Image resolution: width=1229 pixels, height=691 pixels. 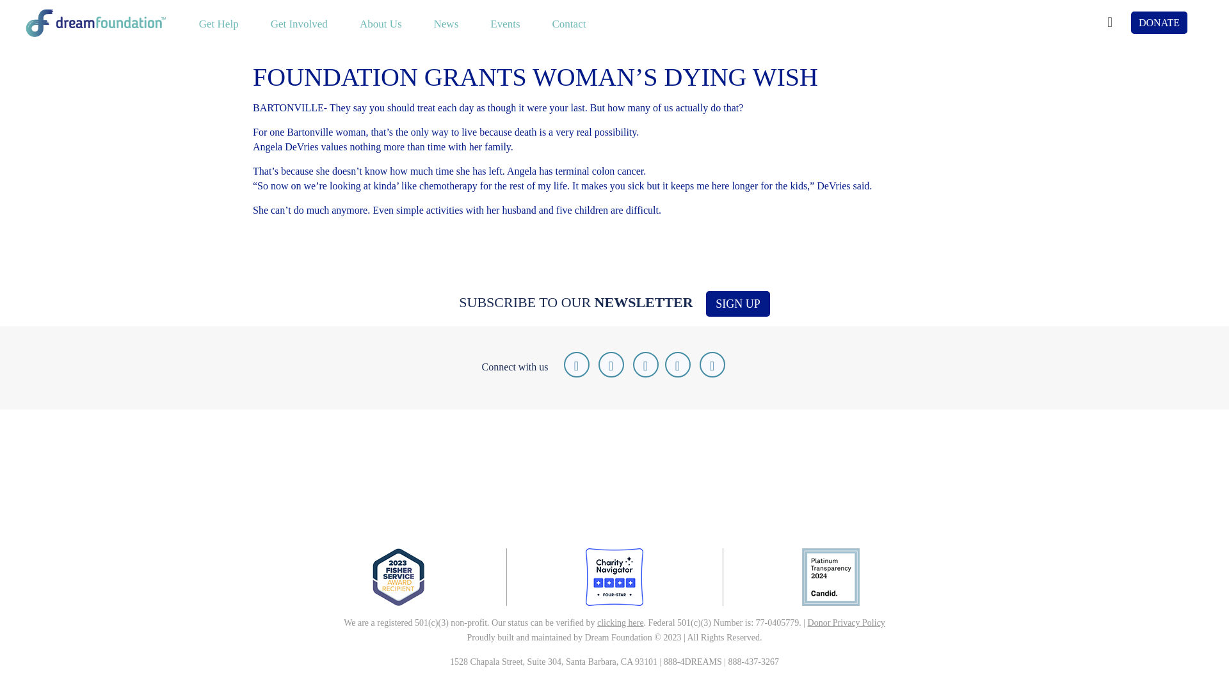 What do you see at coordinates (380, 22) in the screenshot?
I see `About Us` at bounding box center [380, 22].